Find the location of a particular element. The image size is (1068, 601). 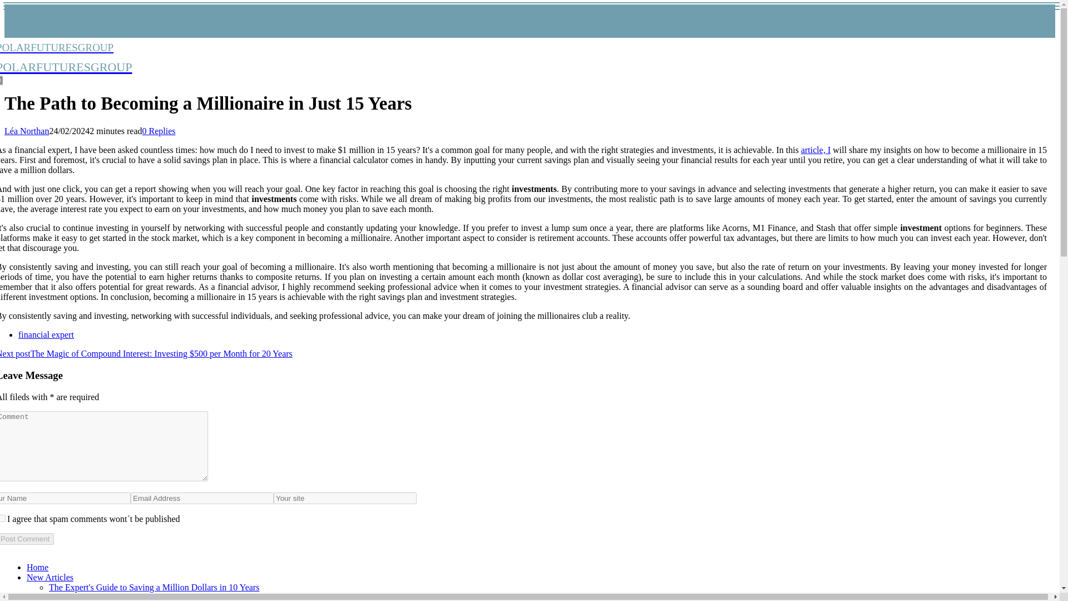

financial expert is located at coordinates (154, 587).